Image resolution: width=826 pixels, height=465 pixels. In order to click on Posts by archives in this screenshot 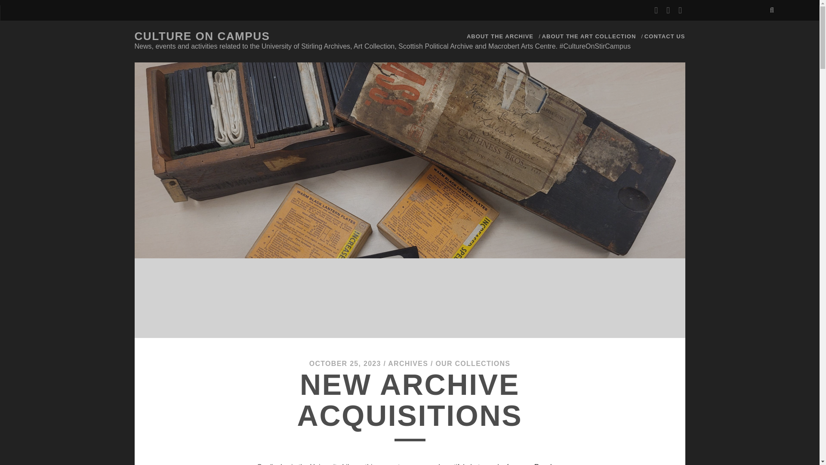, I will do `click(408, 363)`.